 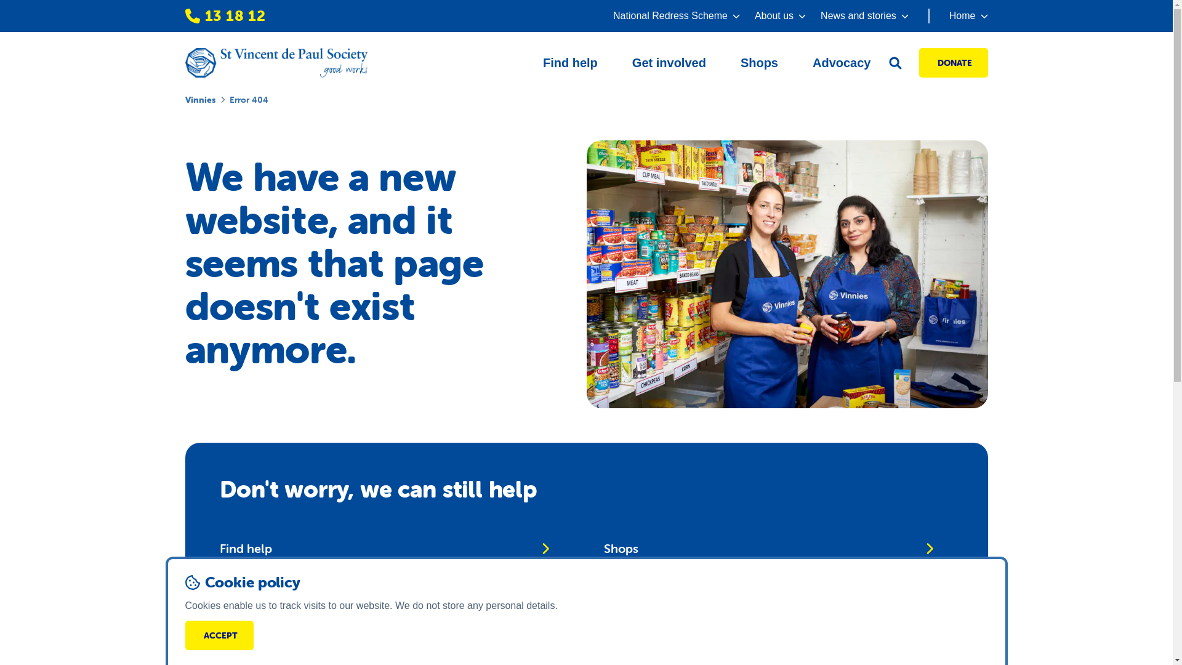 I want to click on Advocacy, so click(x=768, y=589).